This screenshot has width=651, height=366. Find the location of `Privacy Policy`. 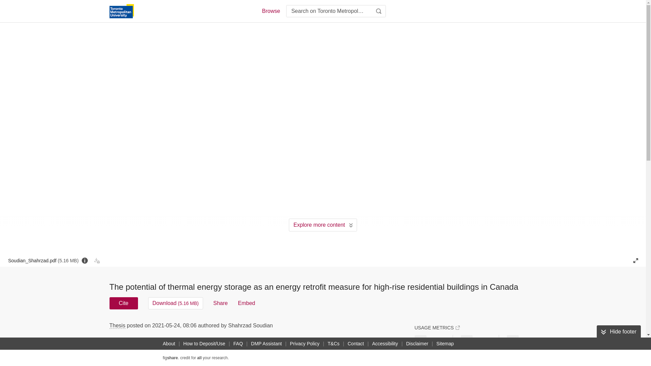

Privacy Policy is located at coordinates (304, 344).